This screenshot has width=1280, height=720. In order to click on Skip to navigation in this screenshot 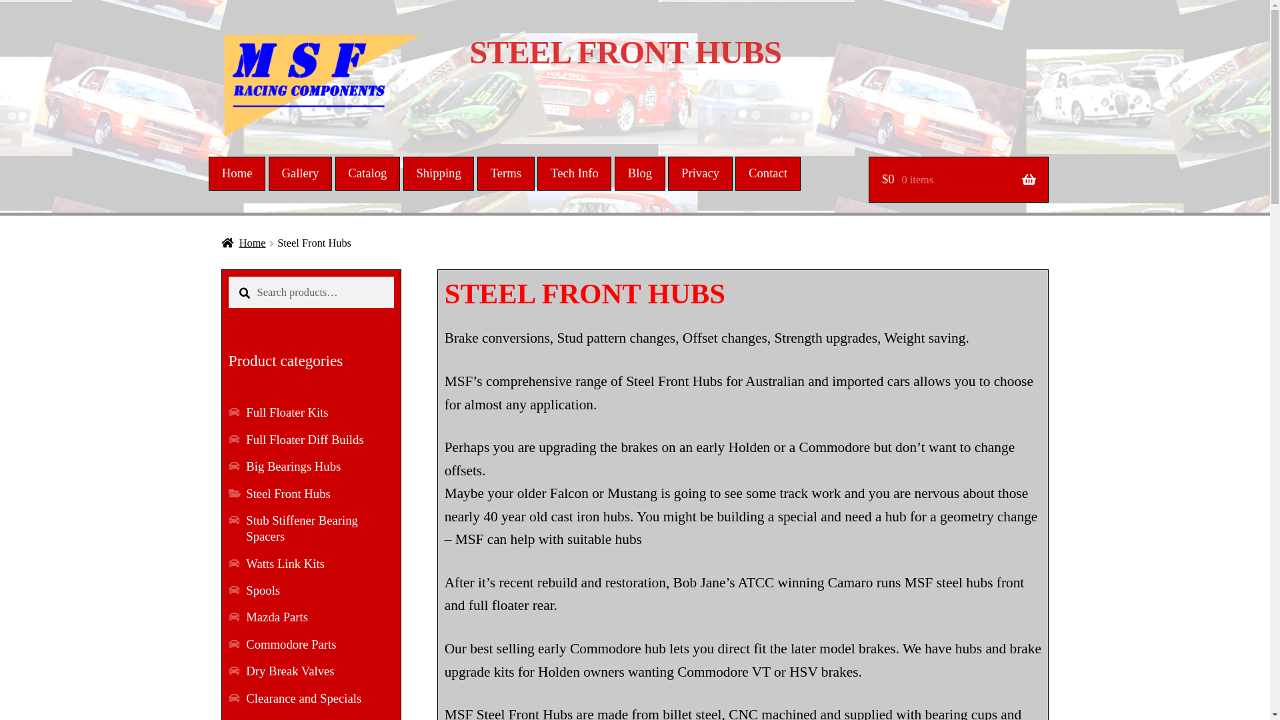, I will do `click(221, 32)`.